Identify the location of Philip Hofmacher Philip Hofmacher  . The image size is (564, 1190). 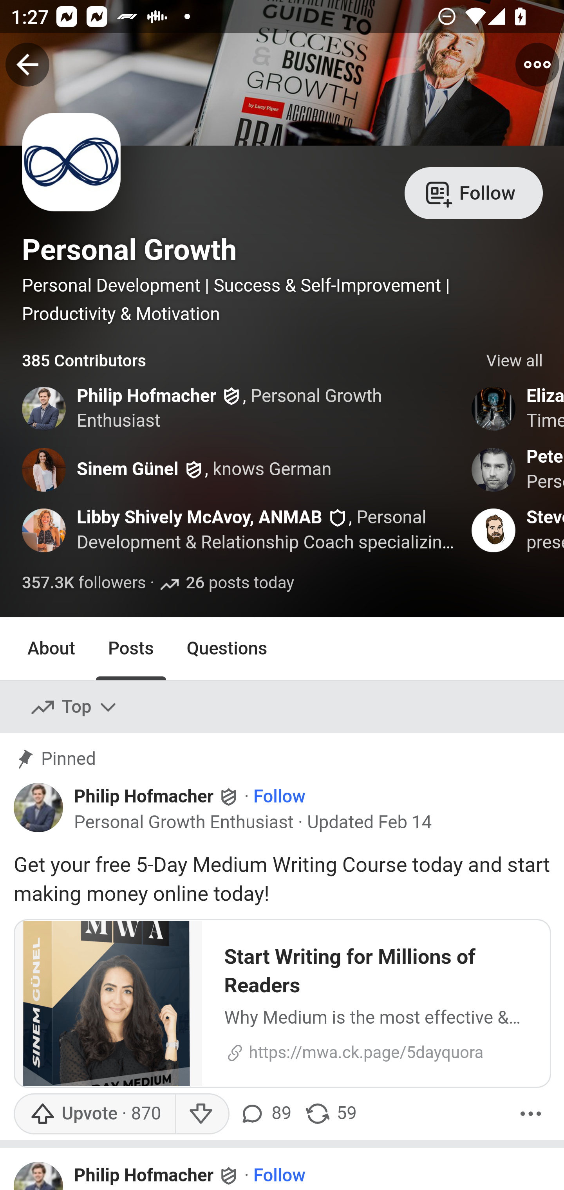
(157, 797).